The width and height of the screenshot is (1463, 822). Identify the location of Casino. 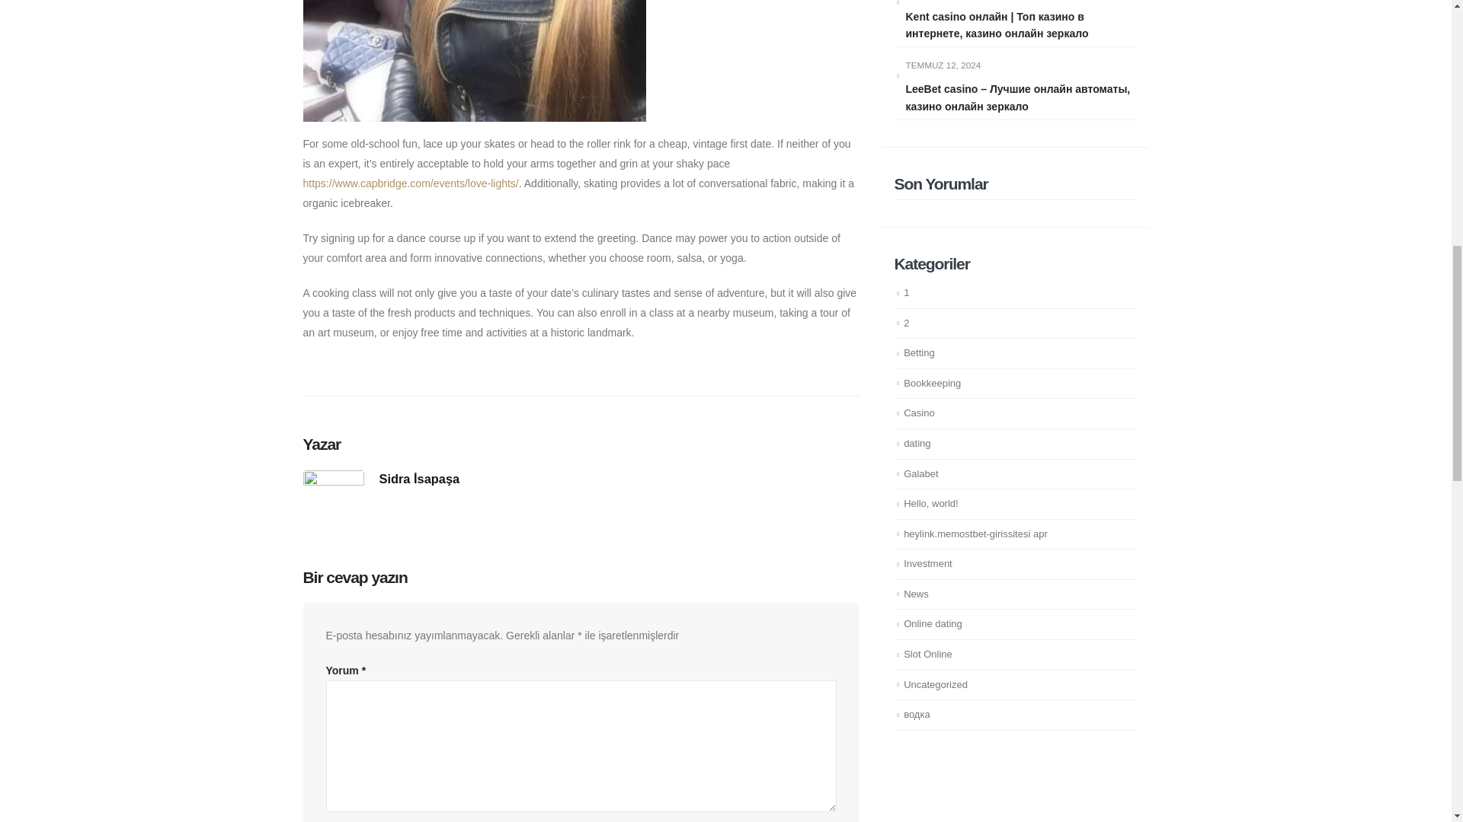
(919, 413).